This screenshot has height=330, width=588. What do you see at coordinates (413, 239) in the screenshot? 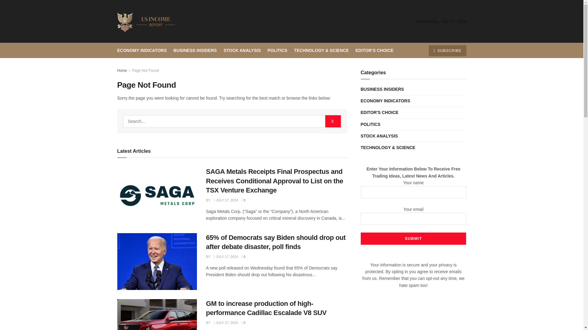
I see `Submit` at bounding box center [413, 239].